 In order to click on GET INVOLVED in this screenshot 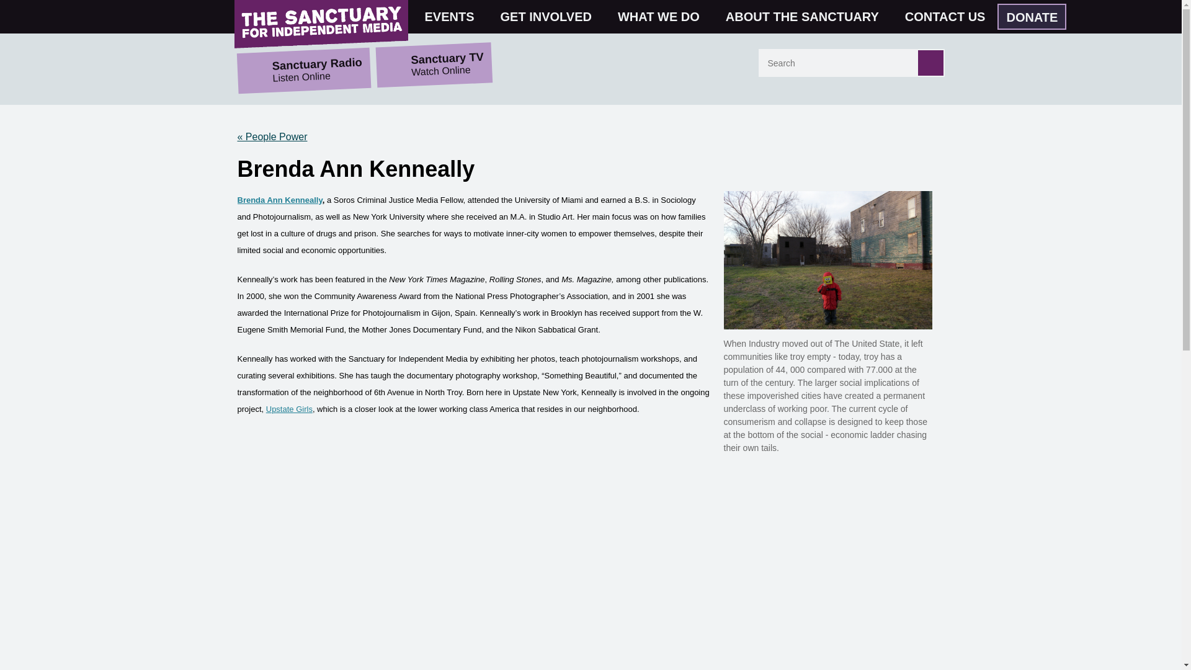, I will do `click(551, 16)`.